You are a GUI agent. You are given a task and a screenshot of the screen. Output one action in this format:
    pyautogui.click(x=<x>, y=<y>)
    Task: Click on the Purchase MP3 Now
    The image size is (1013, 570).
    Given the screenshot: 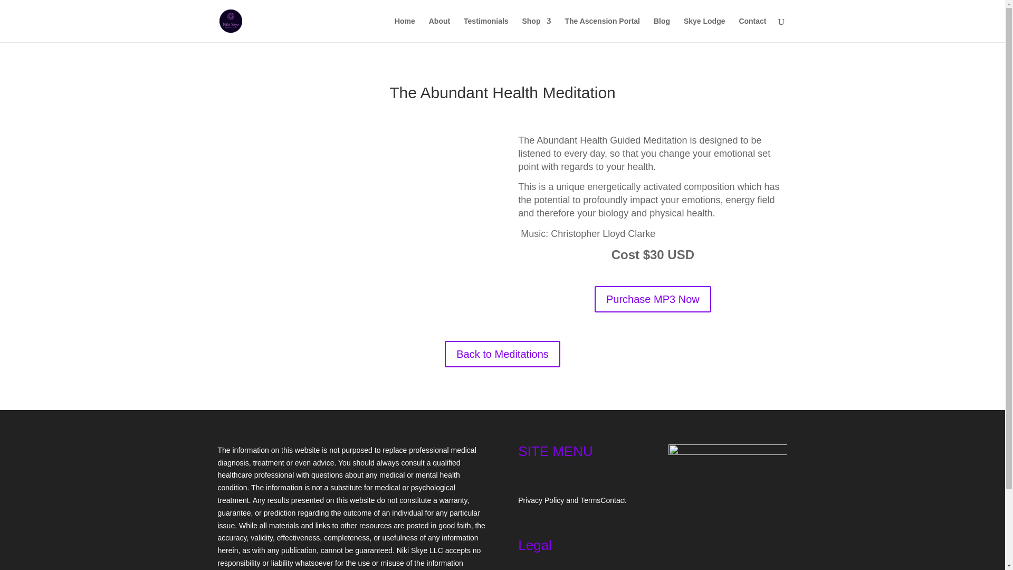 What is the action you would take?
    pyautogui.click(x=653, y=299)
    